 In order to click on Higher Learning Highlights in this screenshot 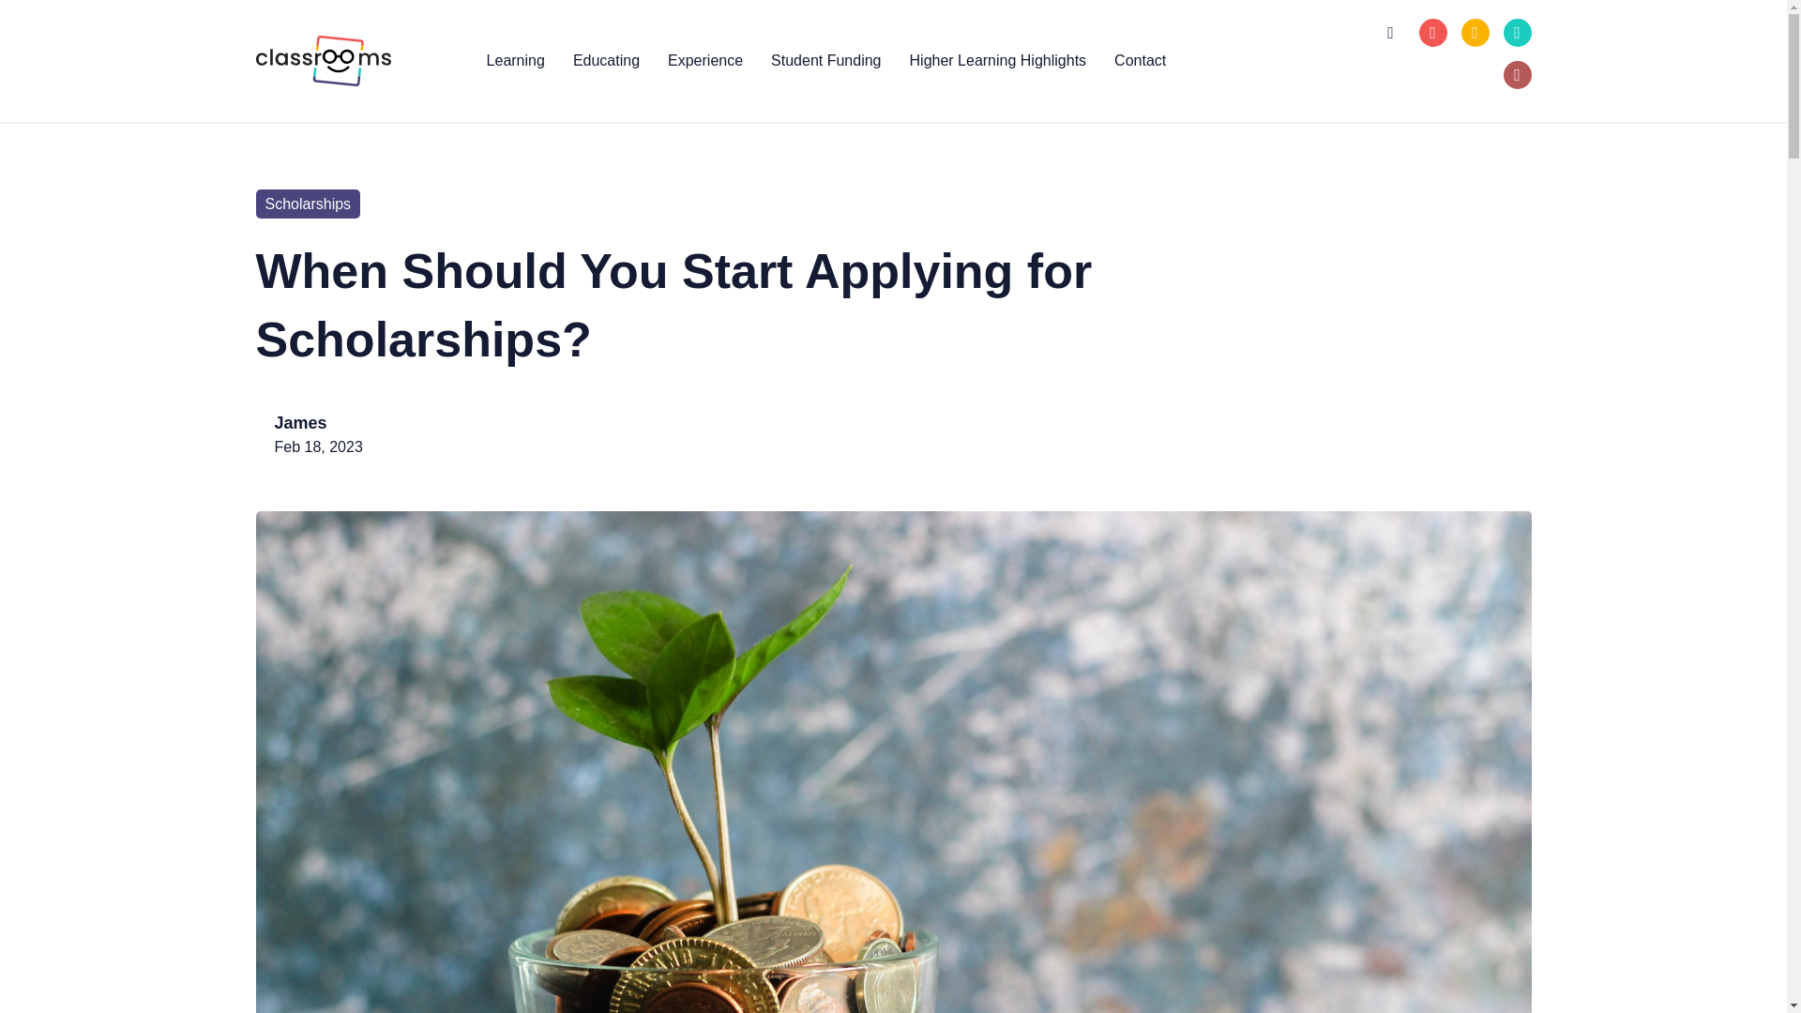, I will do `click(998, 61)`.